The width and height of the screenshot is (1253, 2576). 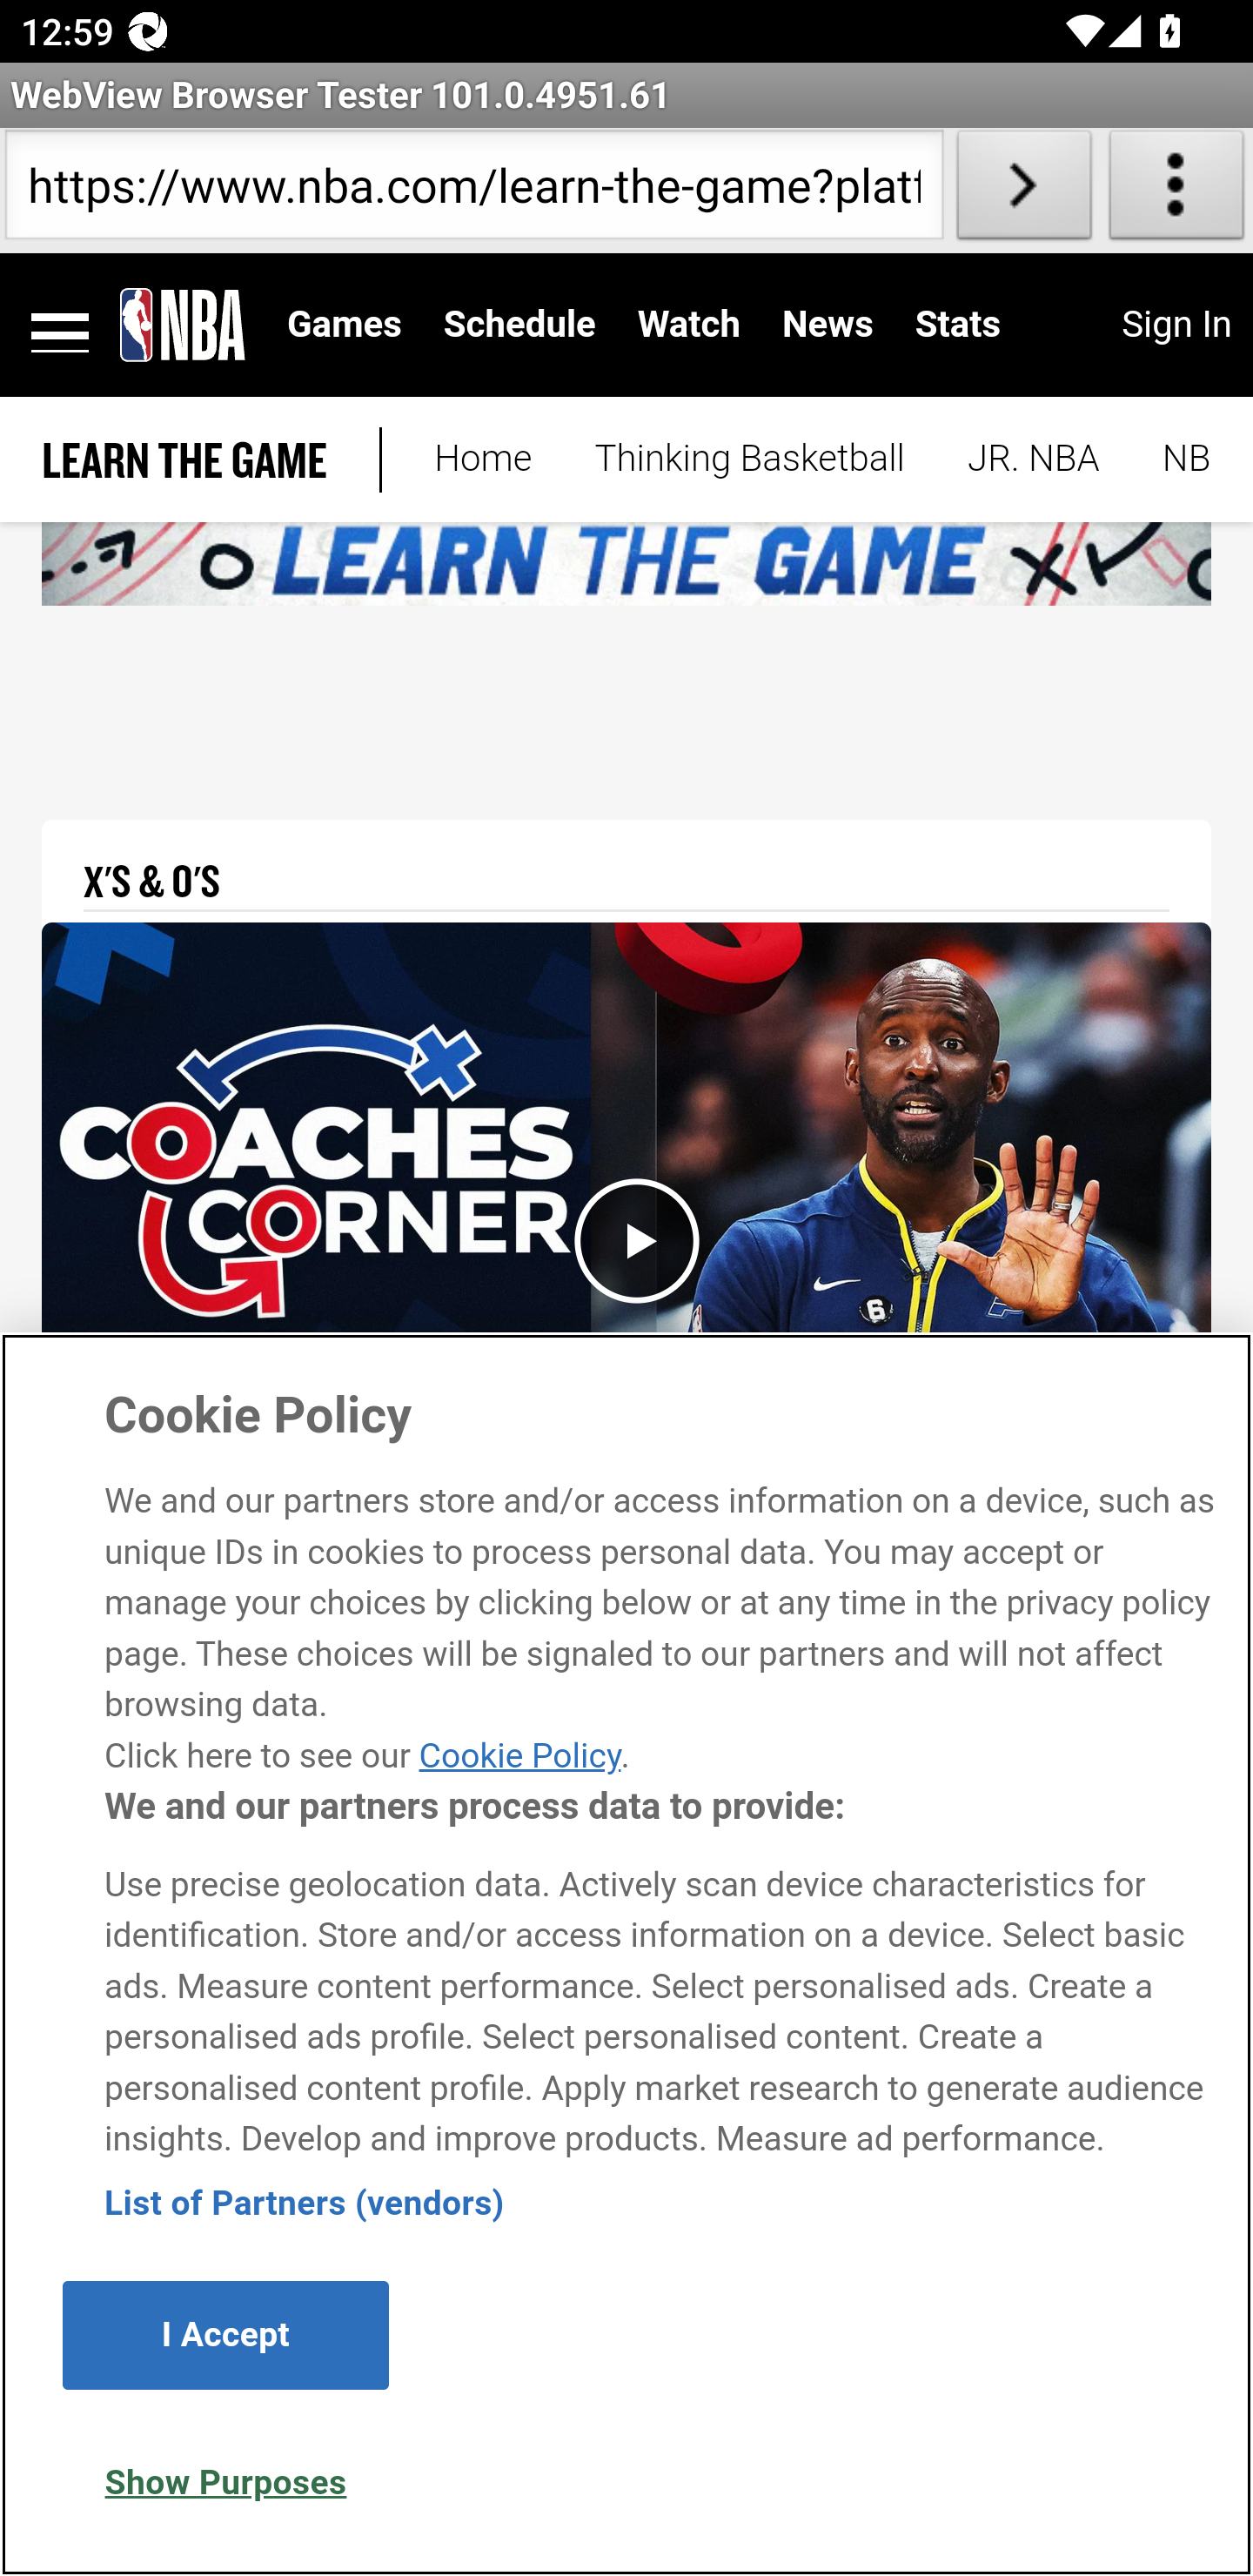 What do you see at coordinates (483, 460) in the screenshot?
I see `Home` at bounding box center [483, 460].